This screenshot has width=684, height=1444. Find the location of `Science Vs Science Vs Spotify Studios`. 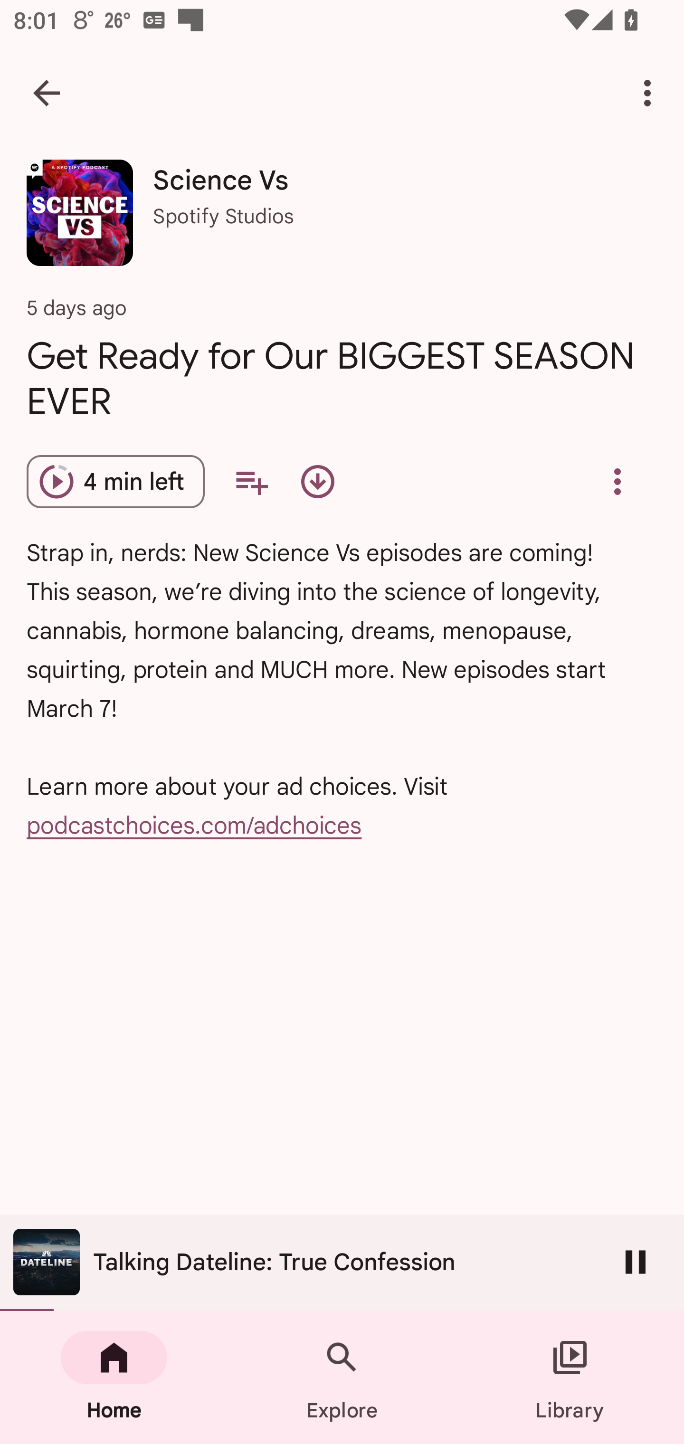

Science Vs Science Vs Spotify Studios is located at coordinates (342, 219).